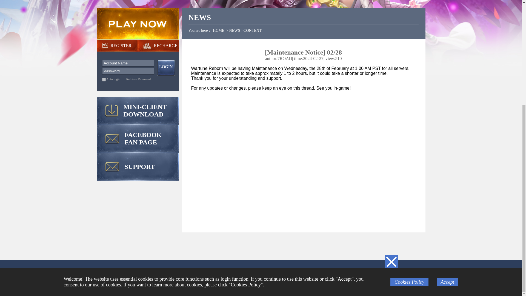  What do you see at coordinates (139, 79) in the screenshot?
I see `Retrieve Password` at bounding box center [139, 79].